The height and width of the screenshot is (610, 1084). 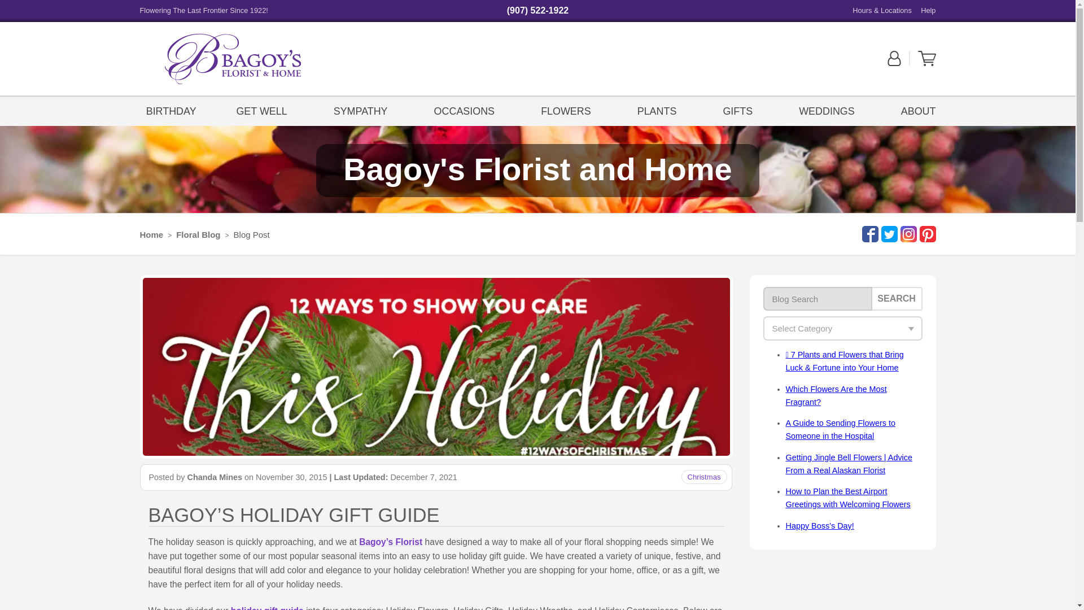 What do you see at coordinates (264, 110) in the screenshot?
I see `GET WELL` at bounding box center [264, 110].